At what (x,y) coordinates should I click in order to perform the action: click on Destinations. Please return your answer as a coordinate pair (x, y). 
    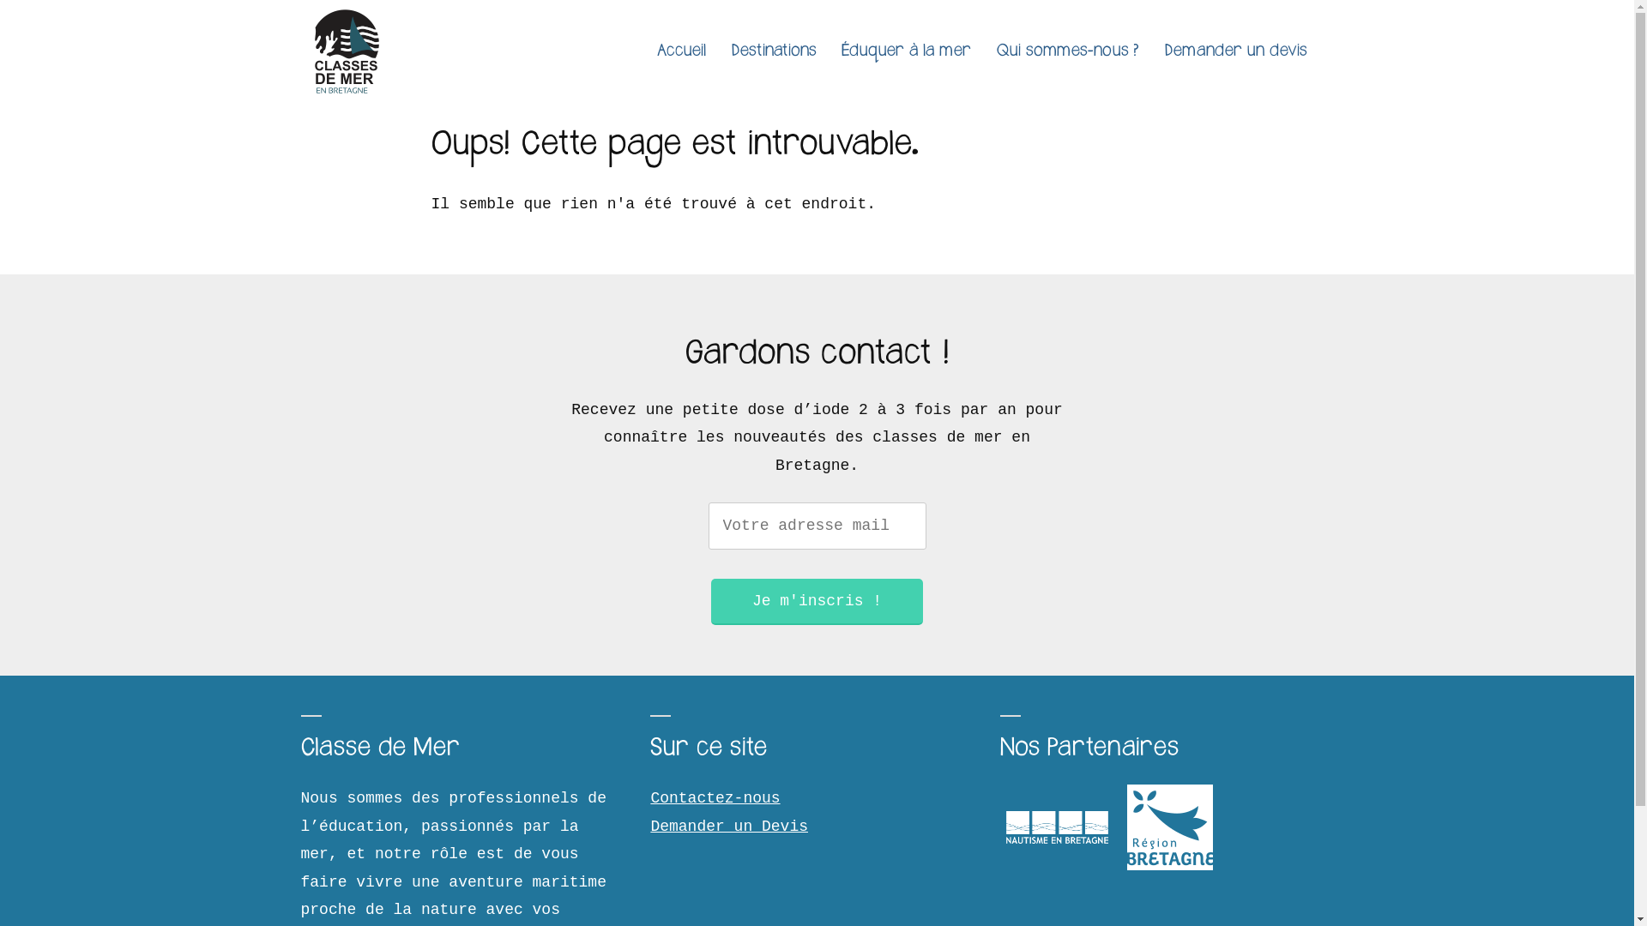
    Looking at the image, I should click on (774, 51).